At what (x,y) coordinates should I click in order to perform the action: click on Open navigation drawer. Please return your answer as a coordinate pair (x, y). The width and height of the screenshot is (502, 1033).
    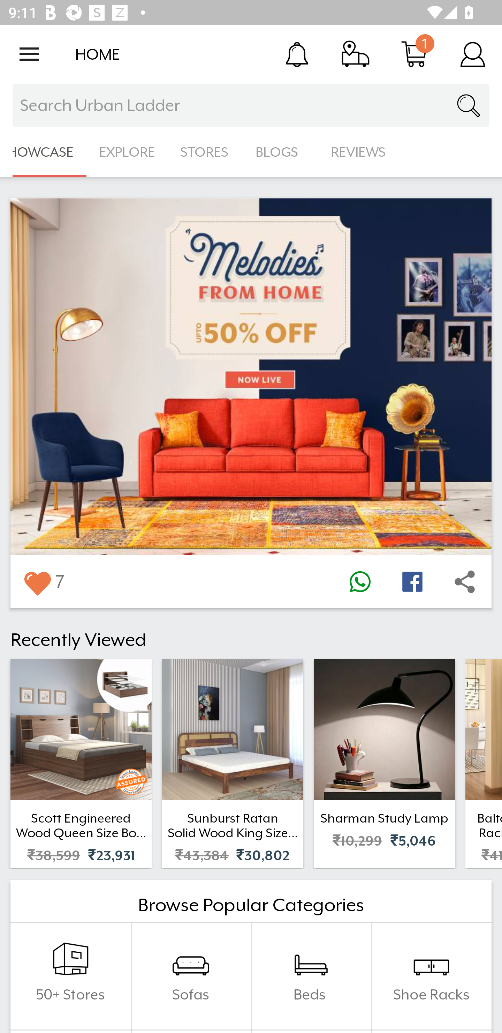
    Looking at the image, I should click on (29, 54).